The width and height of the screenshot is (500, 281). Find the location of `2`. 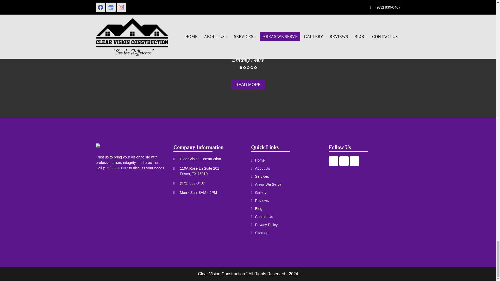

2 is located at coordinates (244, 67).